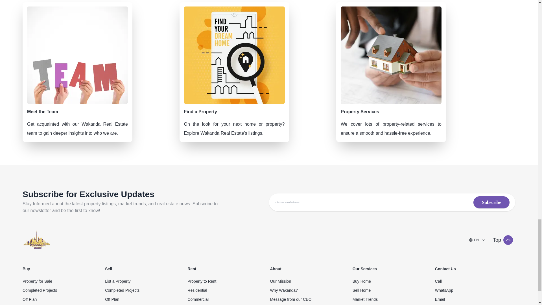 Image resolution: width=542 pixels, height=305 pixels. What do you see at coordinates (63, 290) in the screenshot?
I see `Completed Projects` at bounding box center [63, 290].